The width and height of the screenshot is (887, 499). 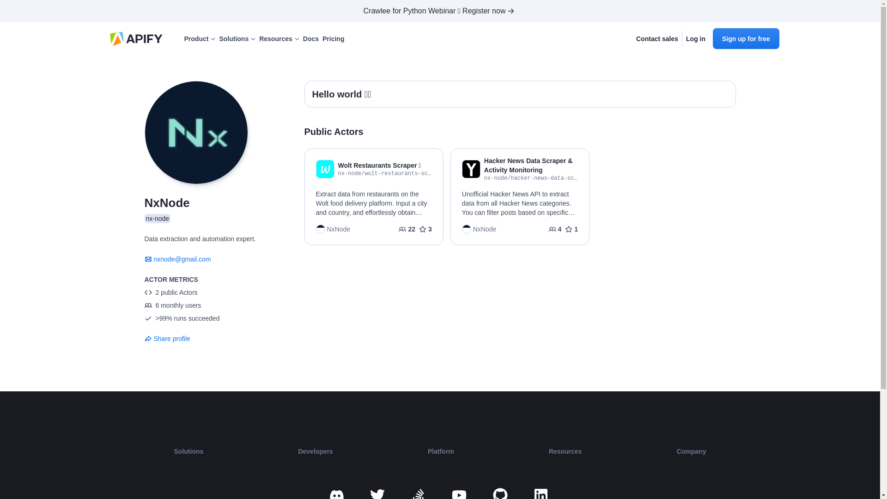 I want to click on Solutions, so click(x=237, y=39).